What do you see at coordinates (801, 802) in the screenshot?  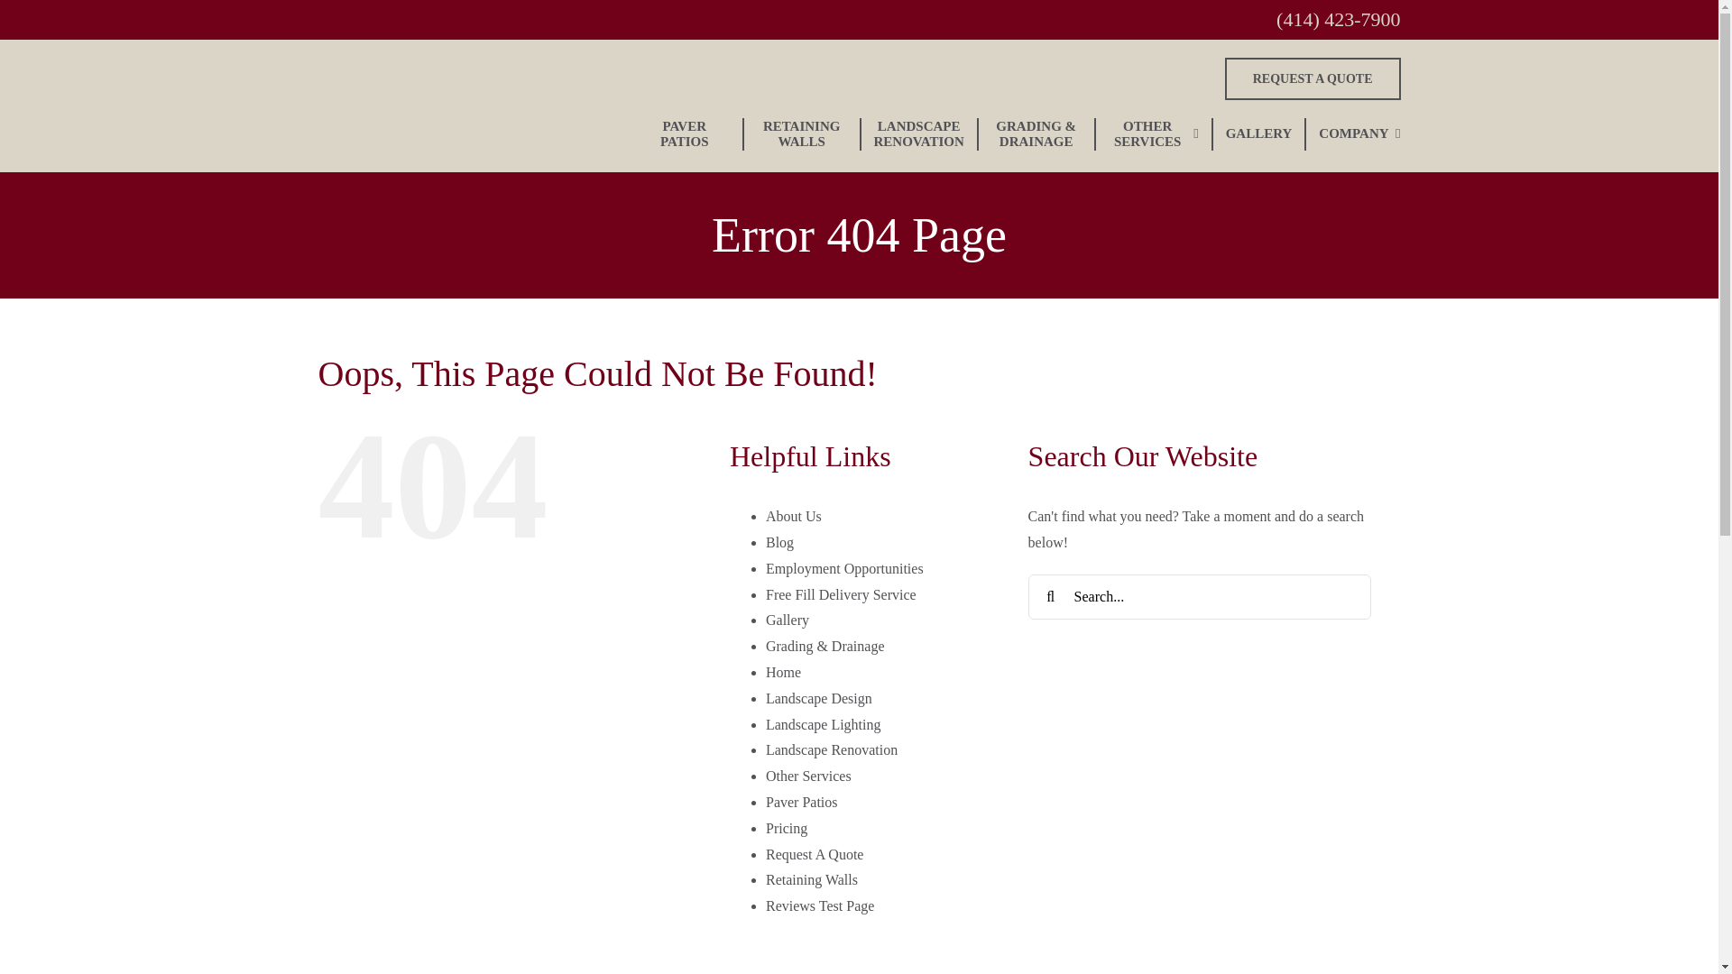 I see `Paver Patios` at bounding box center [801, 802].